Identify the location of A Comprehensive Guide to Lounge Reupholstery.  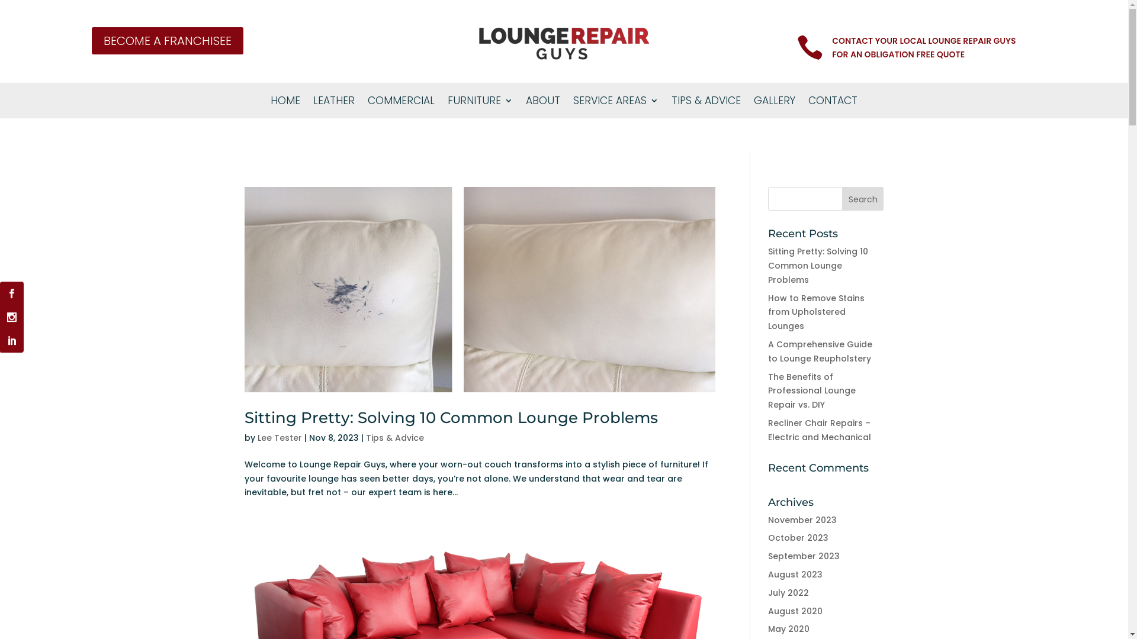
(820, 351).